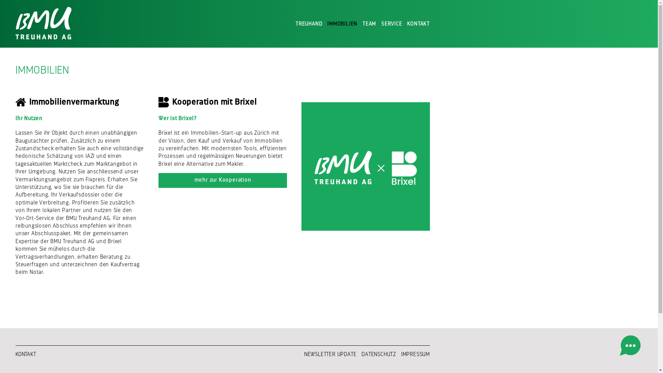 Image resolution: width=663 pixels, height=373 pixels. I want to click on Kooperation mit Brixel, so click(366, 166).